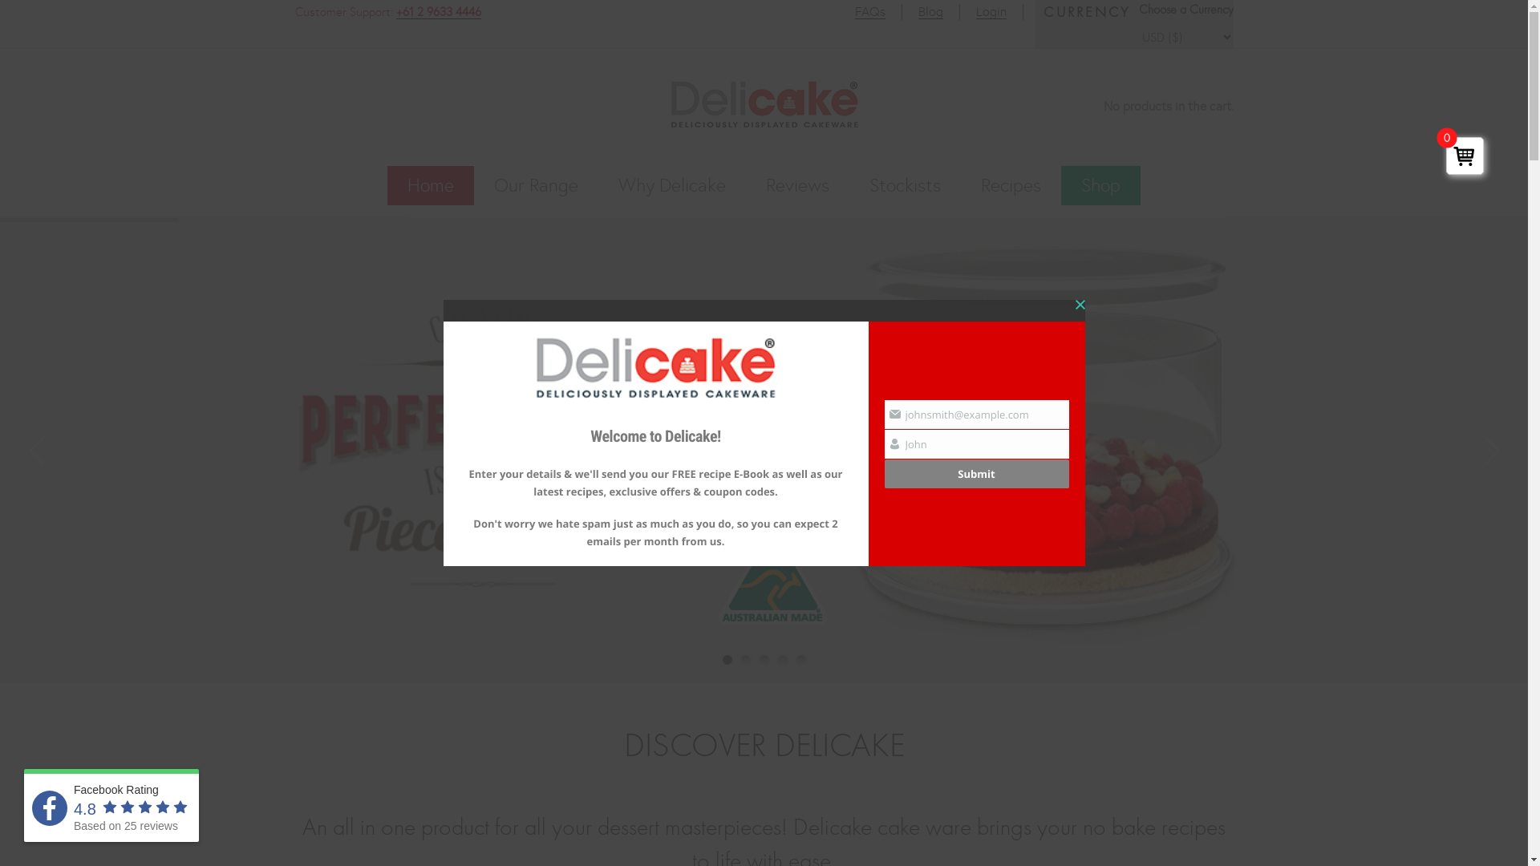  I want to click on Home, so click(431, 186).